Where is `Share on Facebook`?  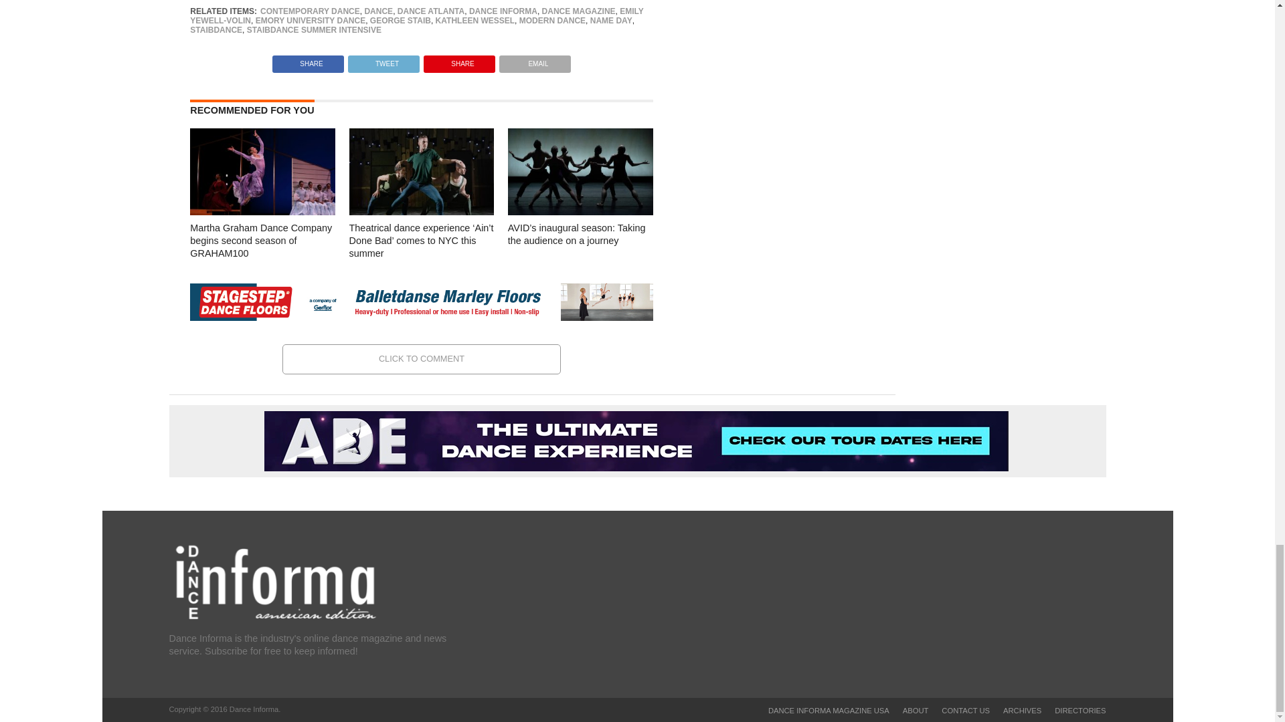 Share on Facebook is located at coordinates (308, 60).